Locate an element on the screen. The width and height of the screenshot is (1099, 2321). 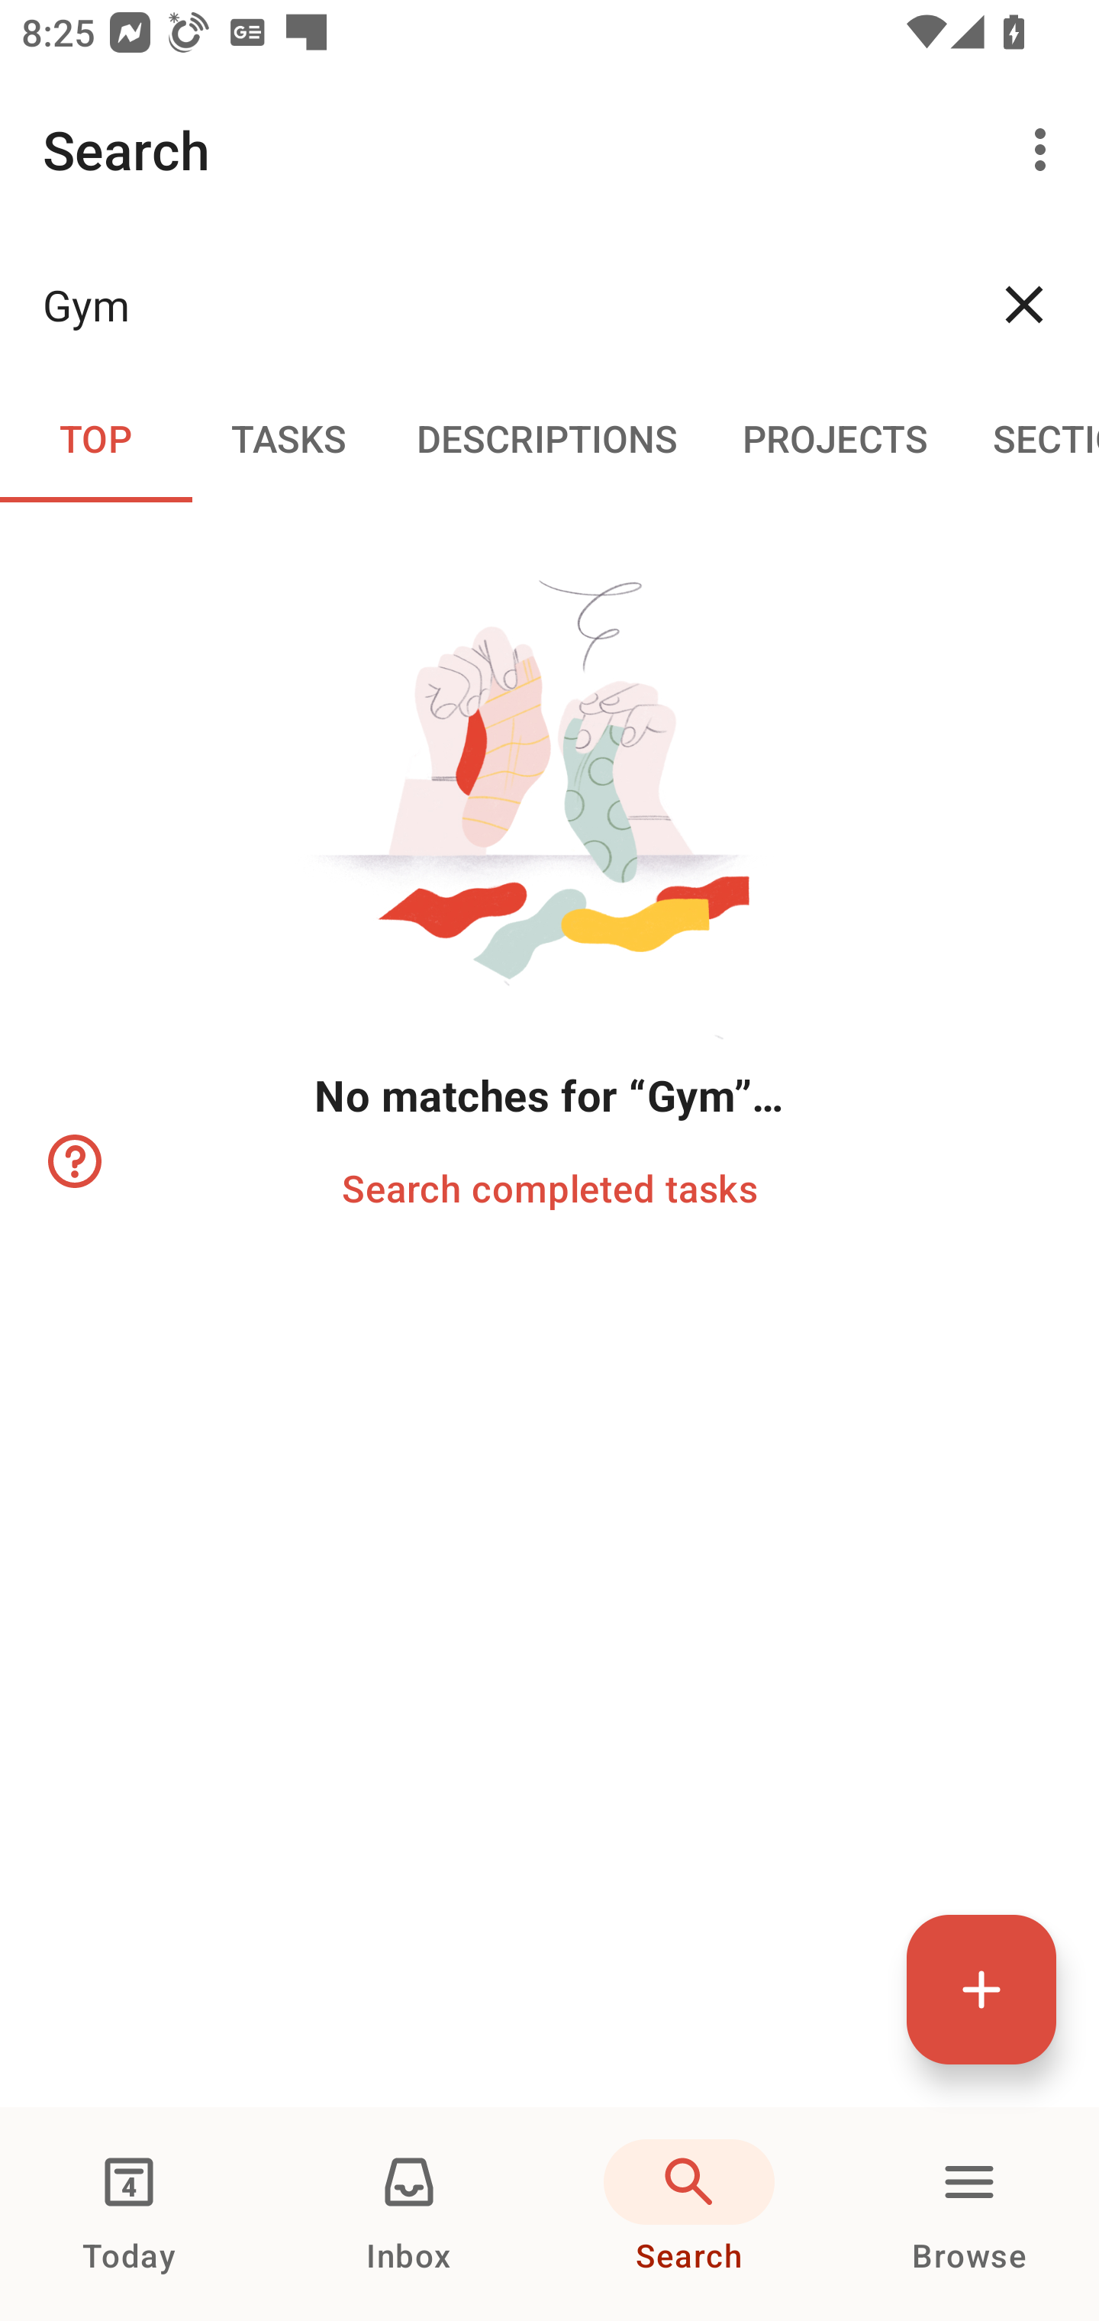
Descriptions DESCRIPTIONS is located at coordinates (547, 437).